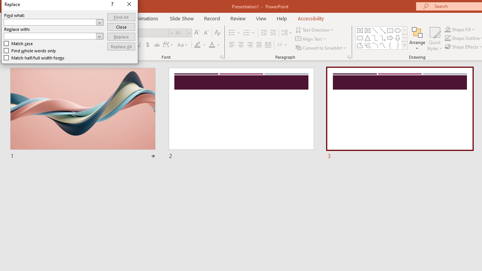  I want to click on Replace with, so click(50, 36).